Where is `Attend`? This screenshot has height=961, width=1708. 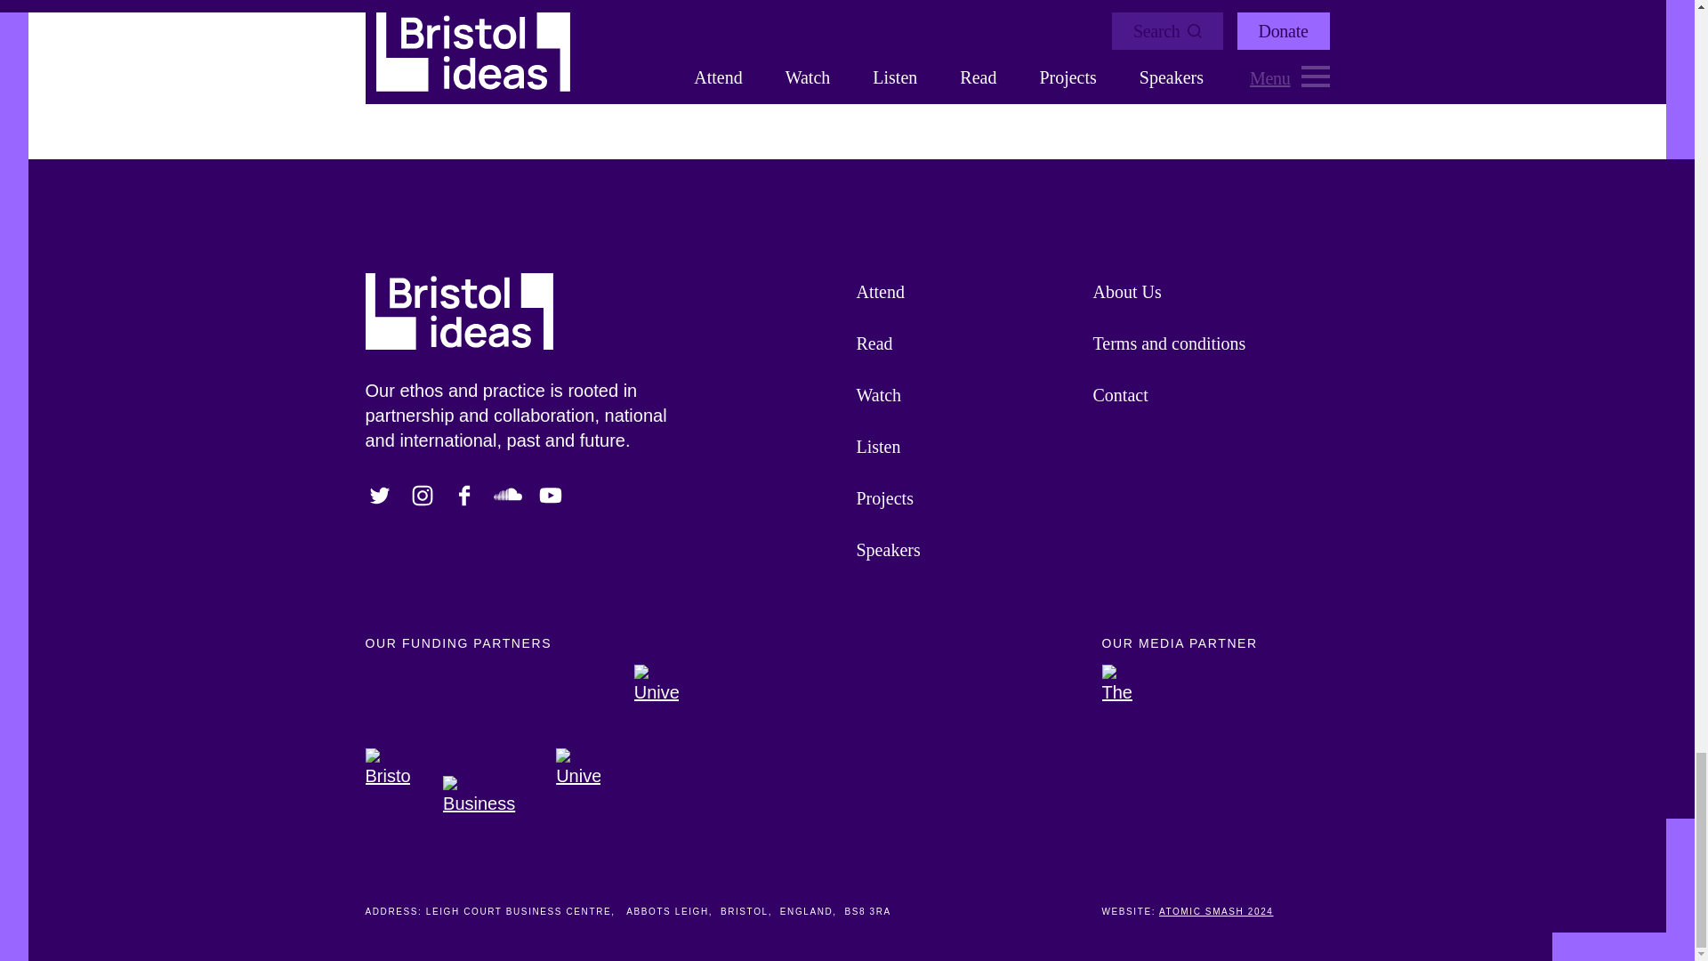
Attend is located at coordinates (964, 292).